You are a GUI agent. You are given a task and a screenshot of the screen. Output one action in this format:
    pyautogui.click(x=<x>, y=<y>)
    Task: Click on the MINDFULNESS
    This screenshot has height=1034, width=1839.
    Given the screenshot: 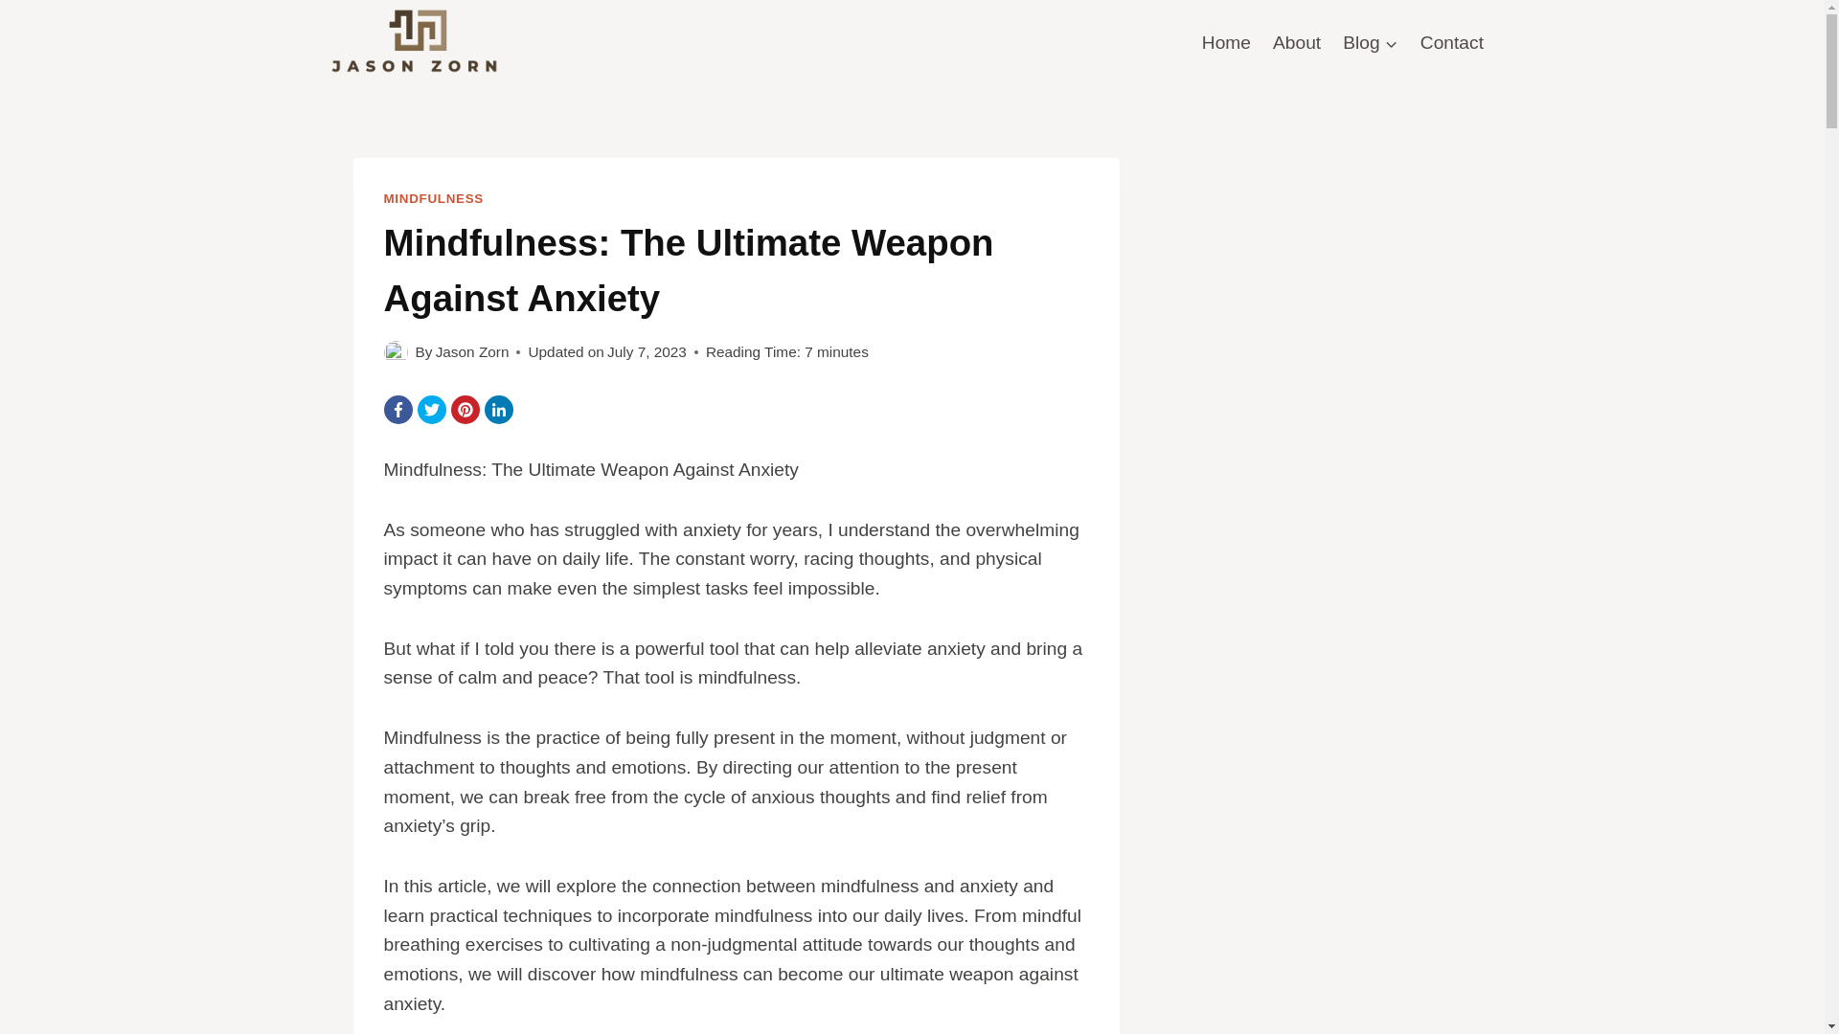 What is the action you would take?
    pyautogui.click(x=432, y=197)
    